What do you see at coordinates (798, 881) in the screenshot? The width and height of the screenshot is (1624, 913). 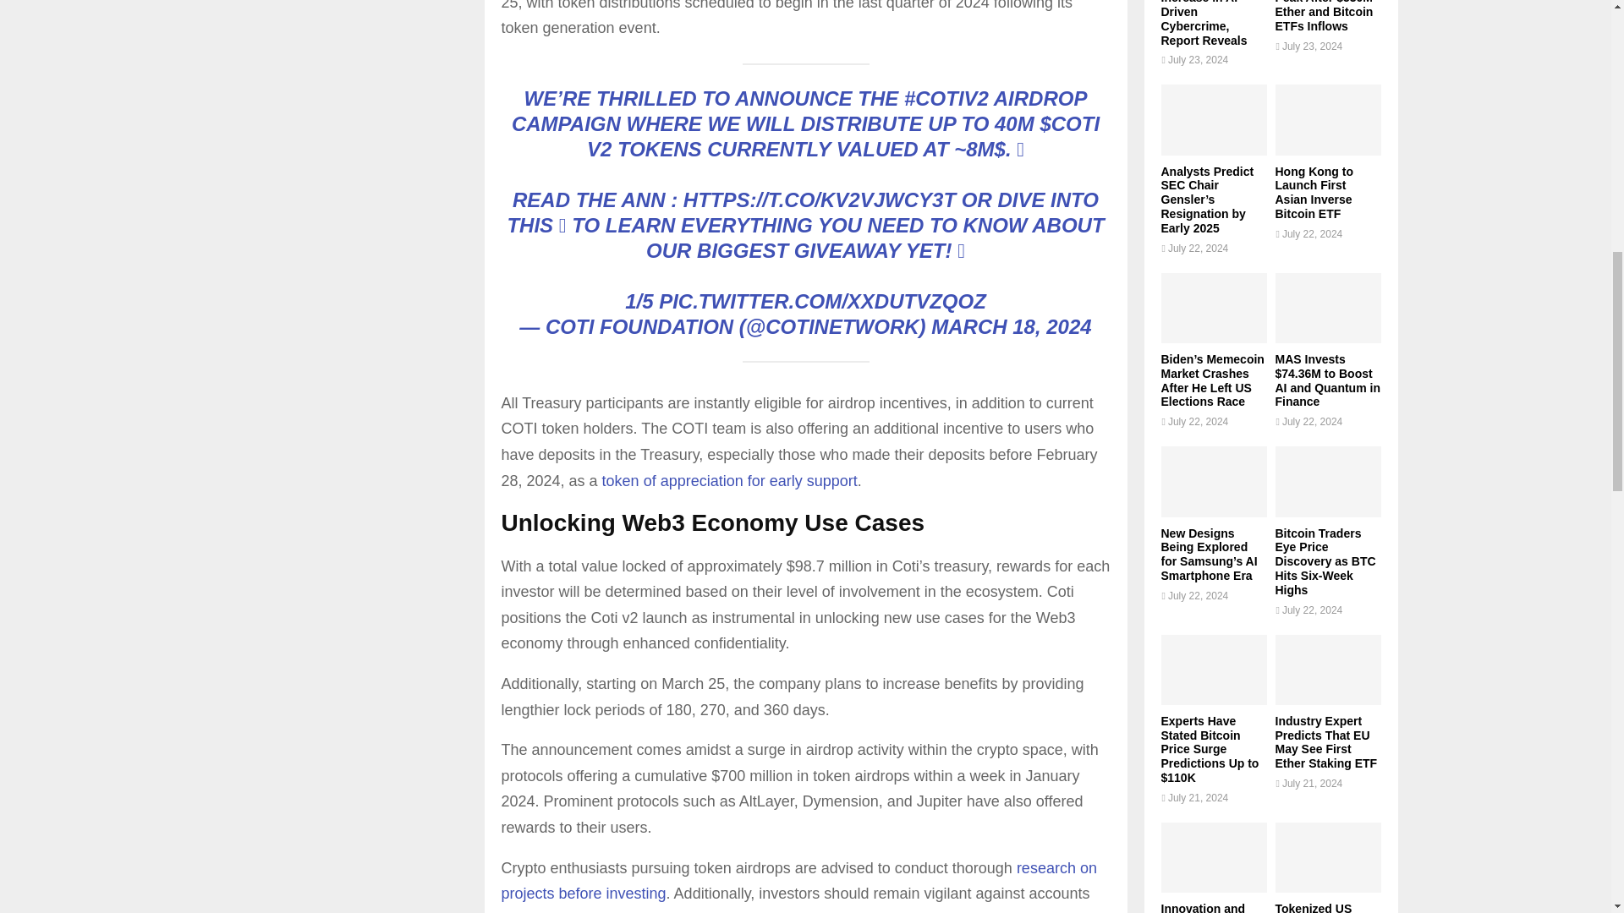 I see `research on projects before investing` at bounding box center [798, 881].